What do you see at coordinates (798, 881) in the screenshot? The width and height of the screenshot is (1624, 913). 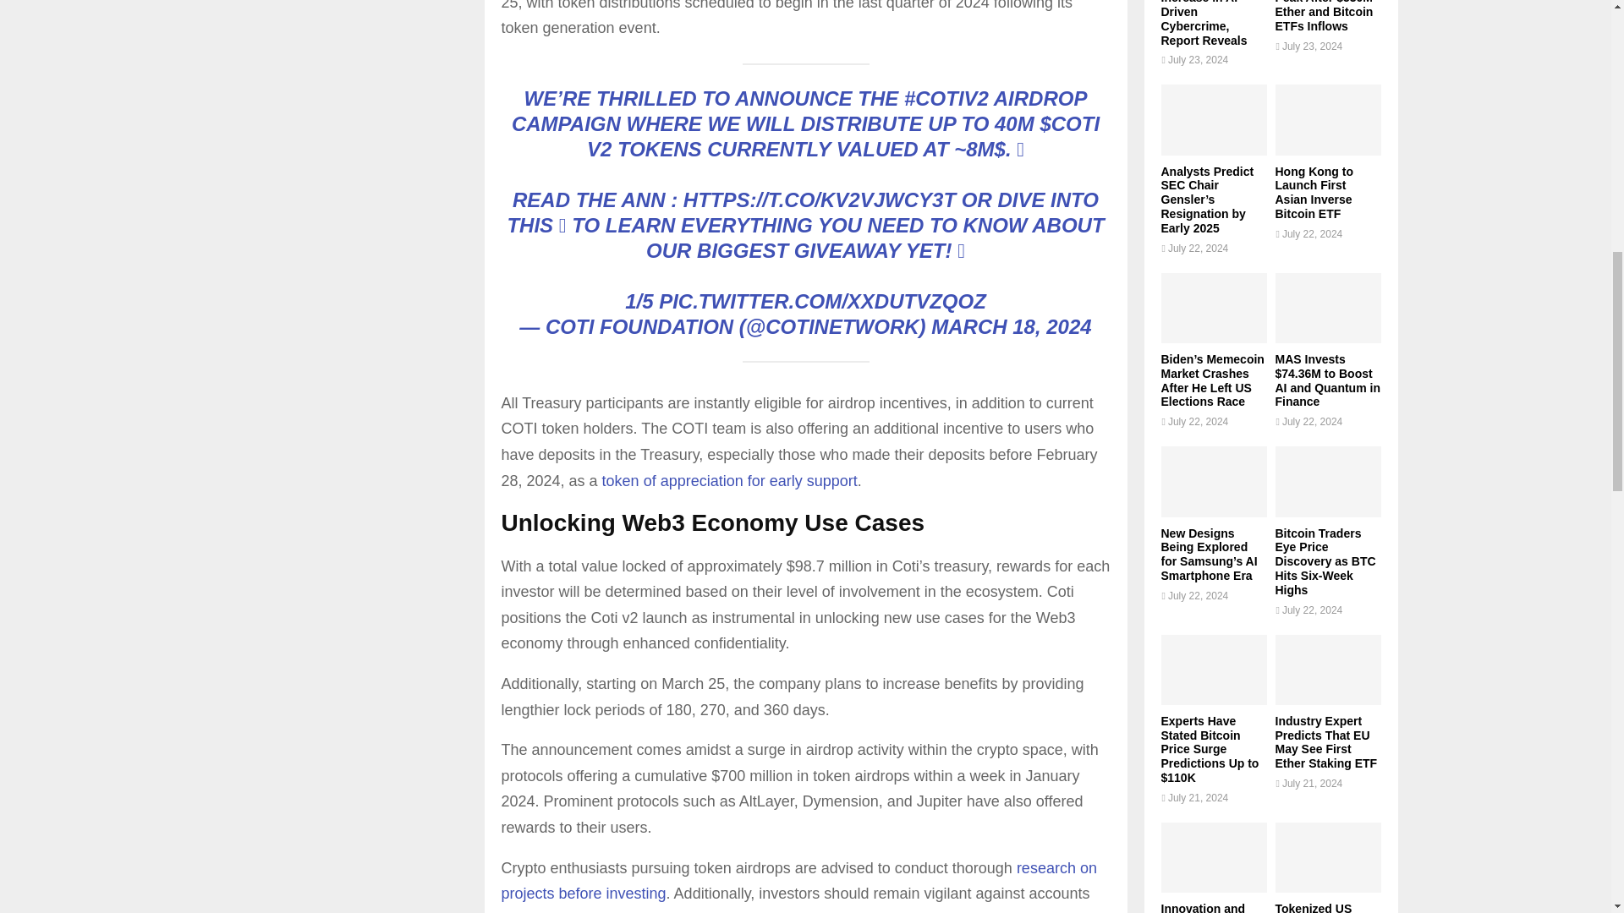 I see `research on projects before investing` at bounding box center [798, 881].